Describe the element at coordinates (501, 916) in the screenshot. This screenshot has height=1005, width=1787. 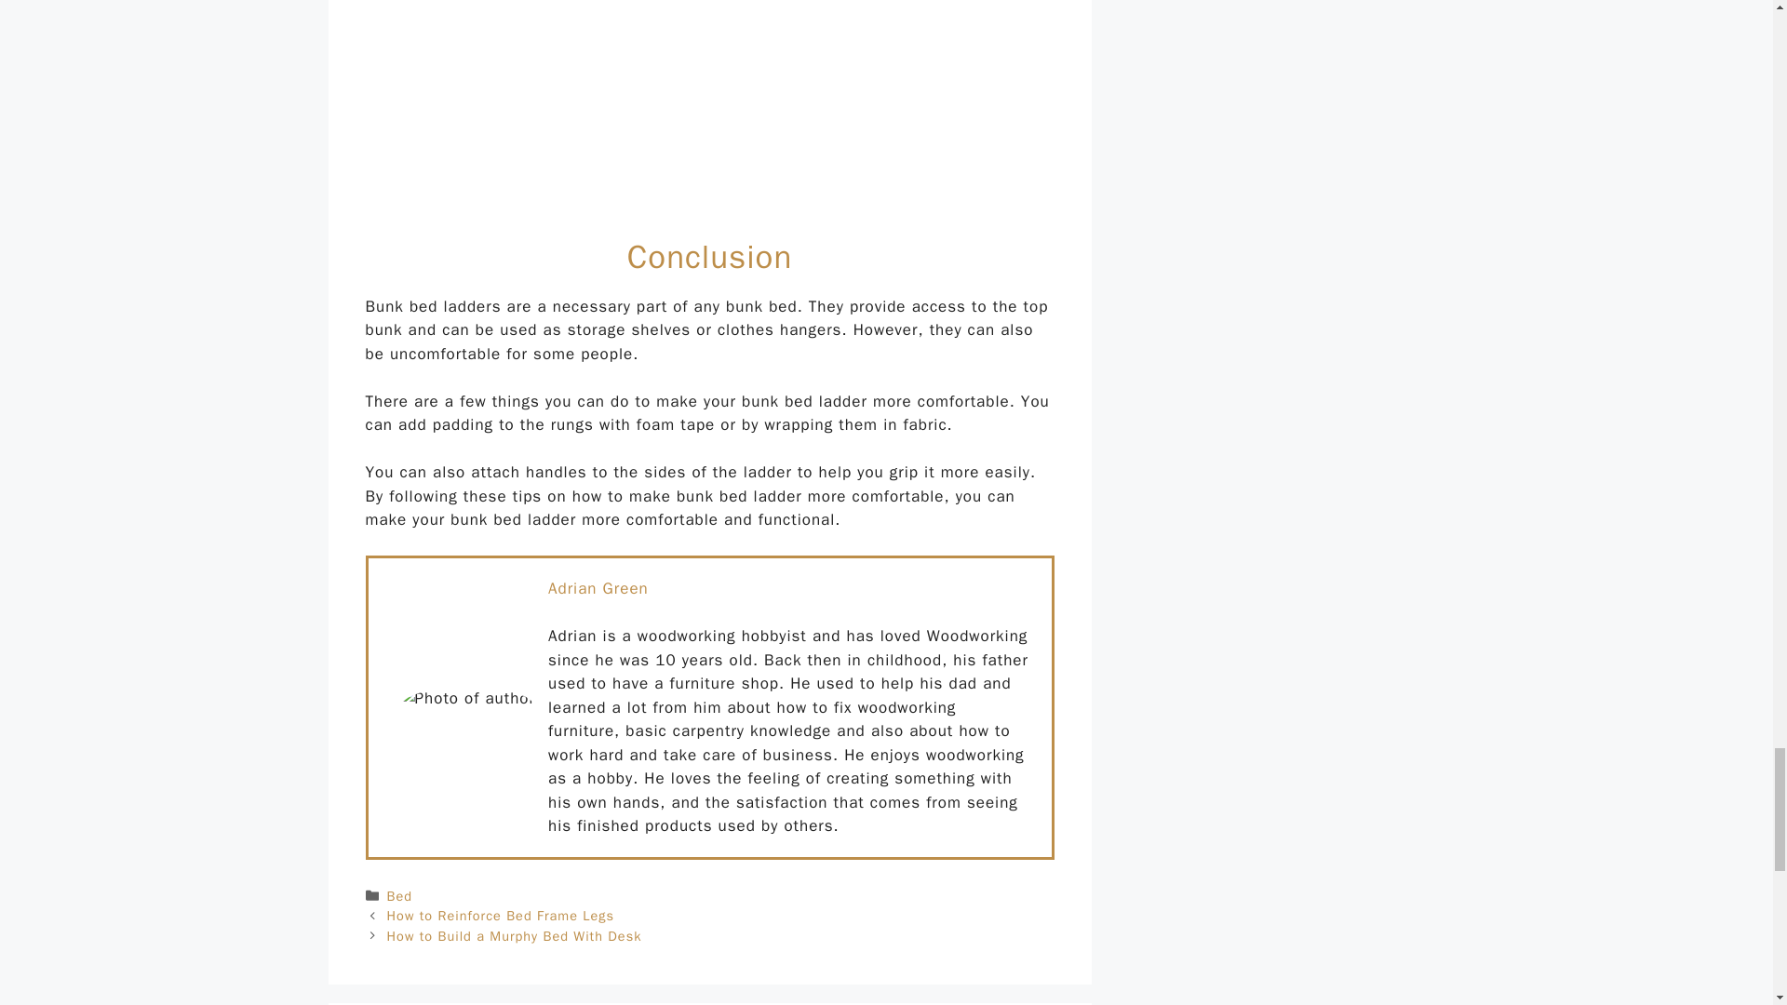
I see `How to Reinforce Bed Frame Legs` at that location.